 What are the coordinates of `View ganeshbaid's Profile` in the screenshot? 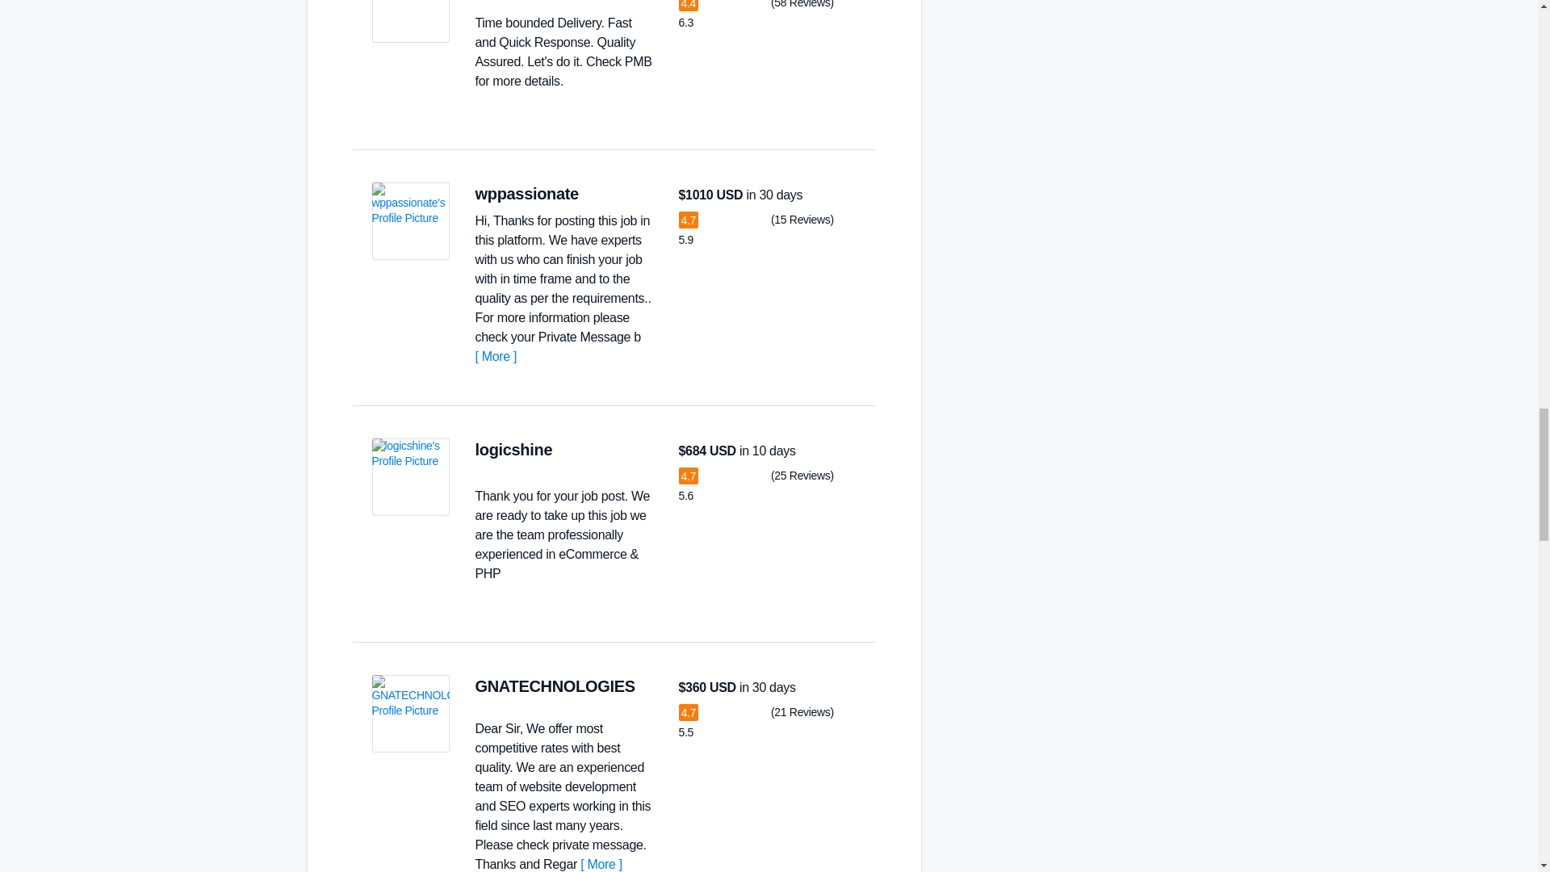 It's located at (410, 21).